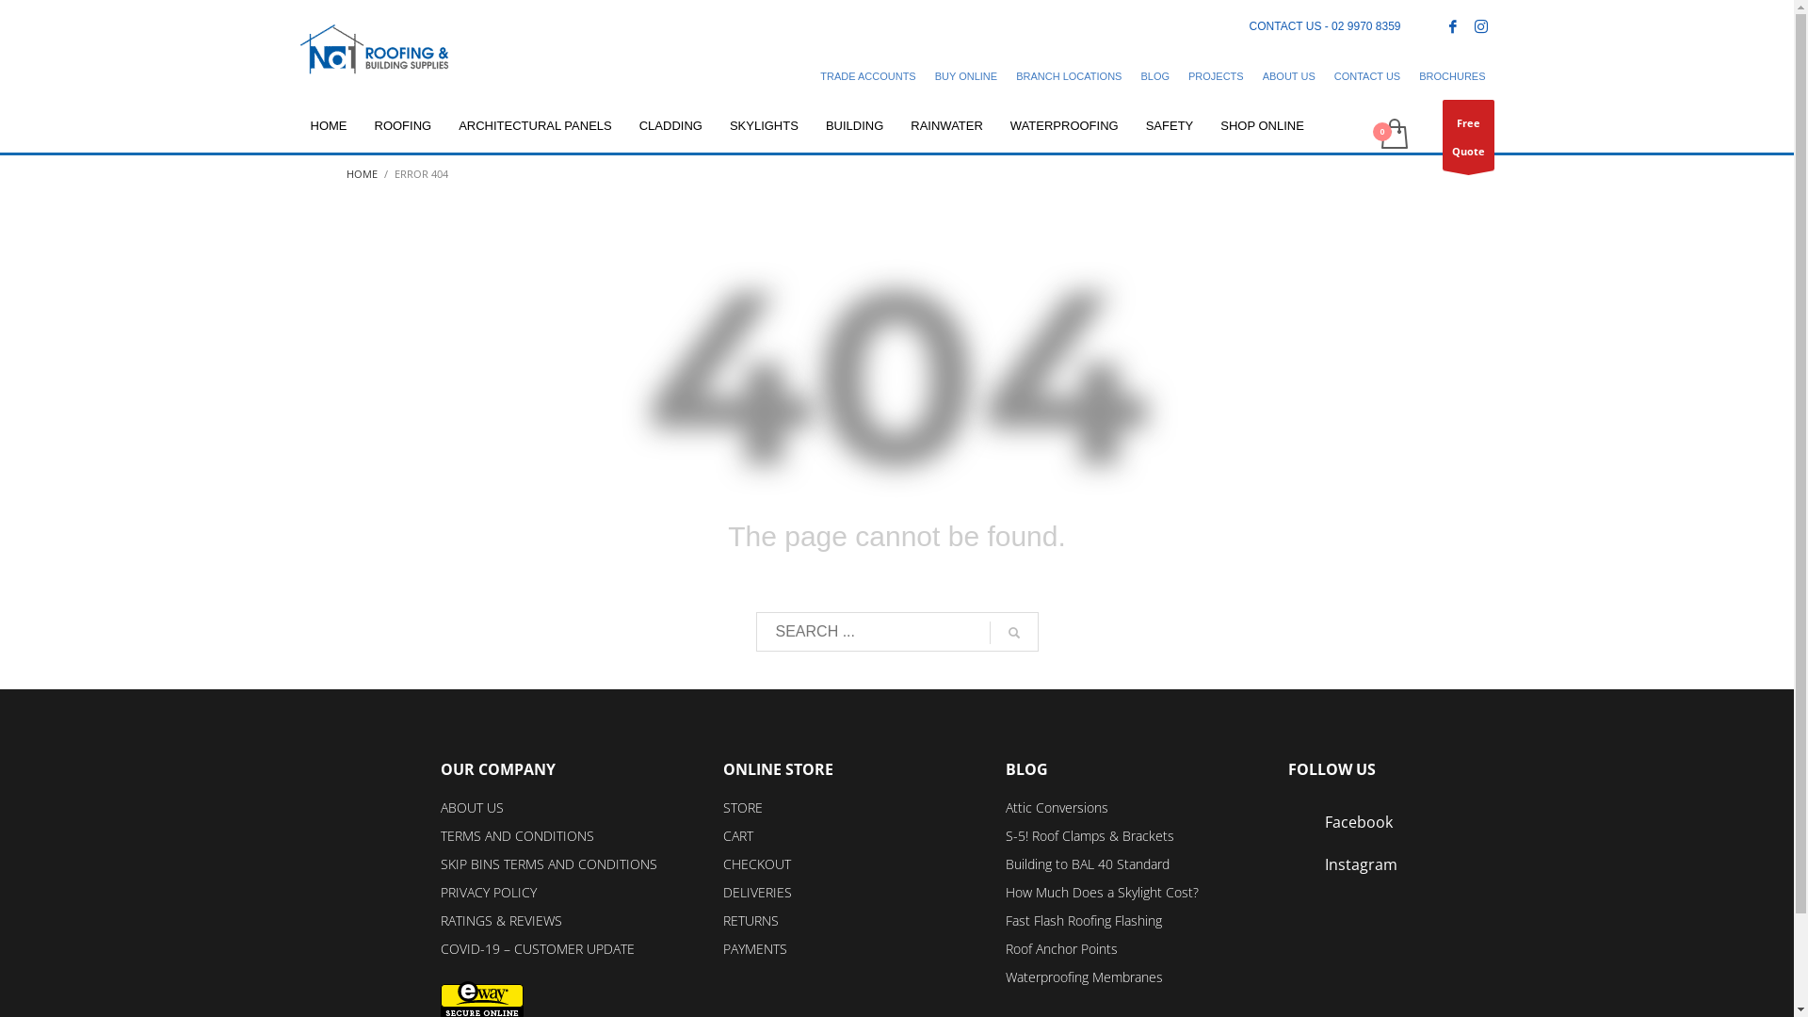 This screenshot has height=1017, width=1808. I want to click on go, so click(1013, 633).